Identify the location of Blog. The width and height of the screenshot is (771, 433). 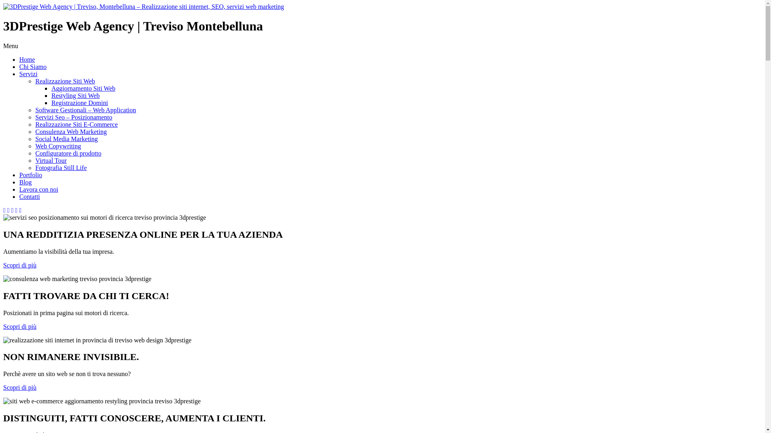
(26, 182).